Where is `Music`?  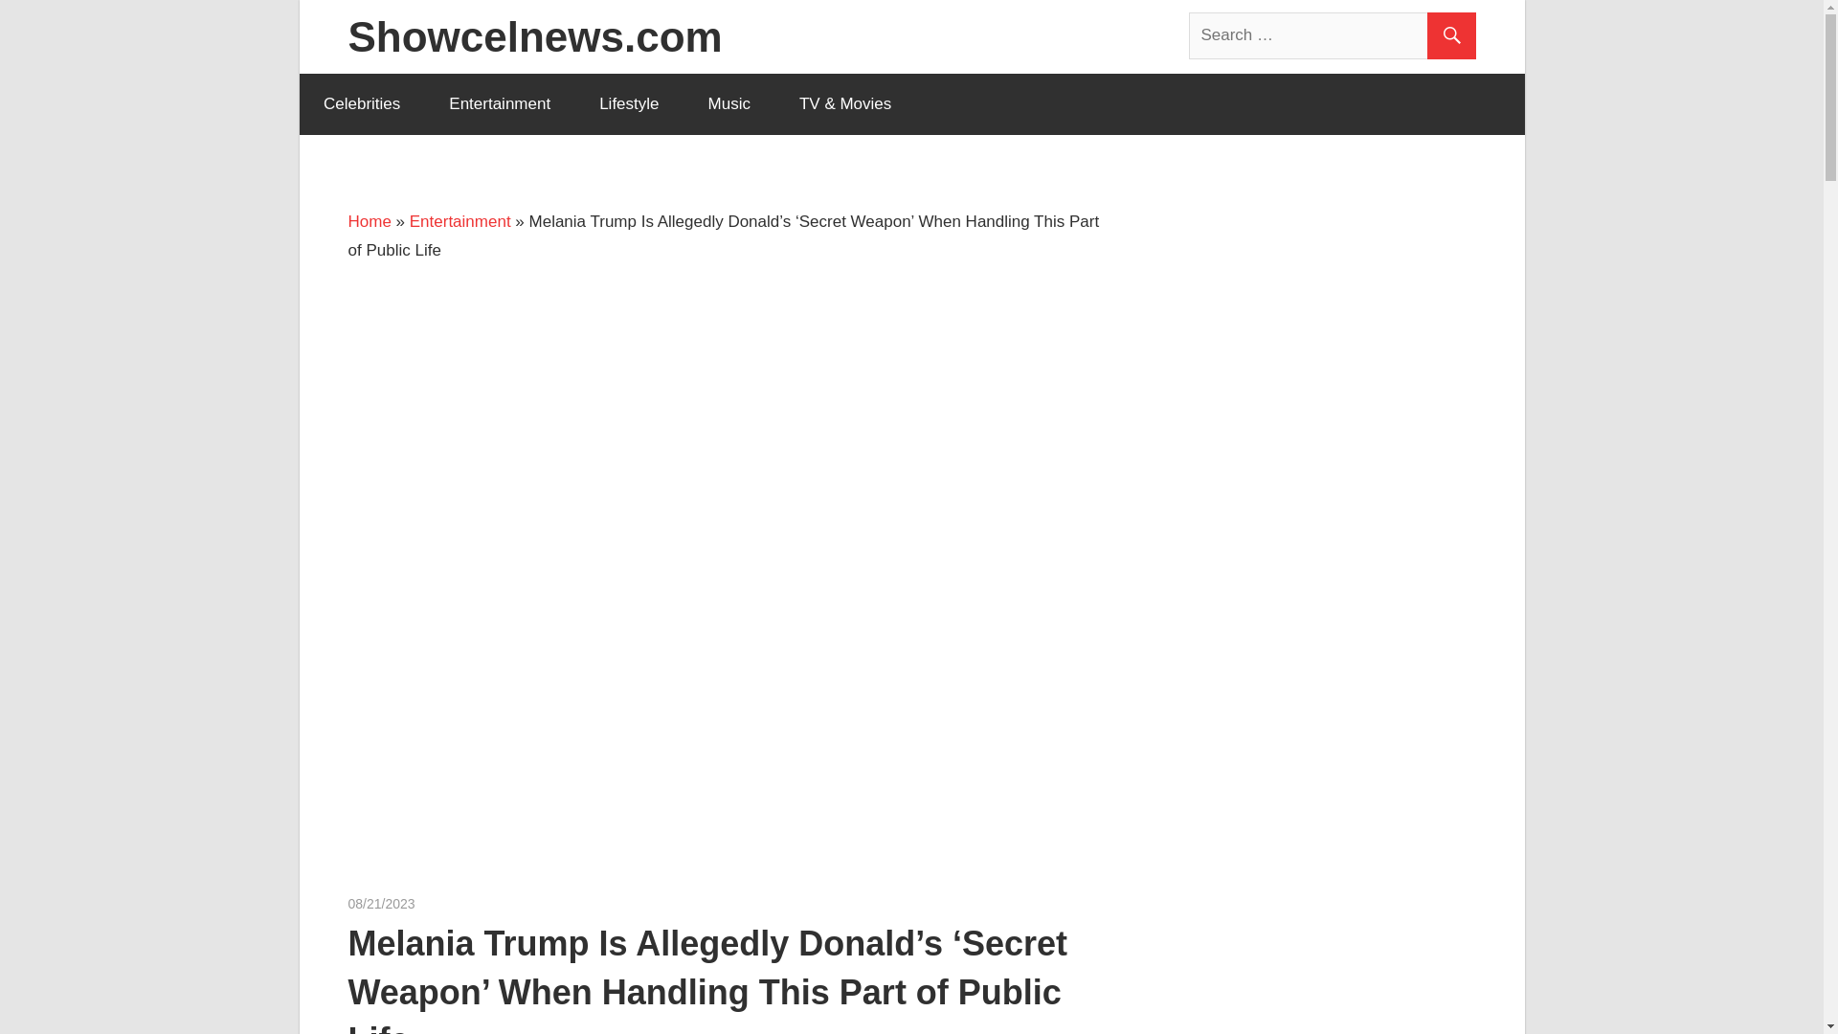 Music is located at coordinates (728, 103).